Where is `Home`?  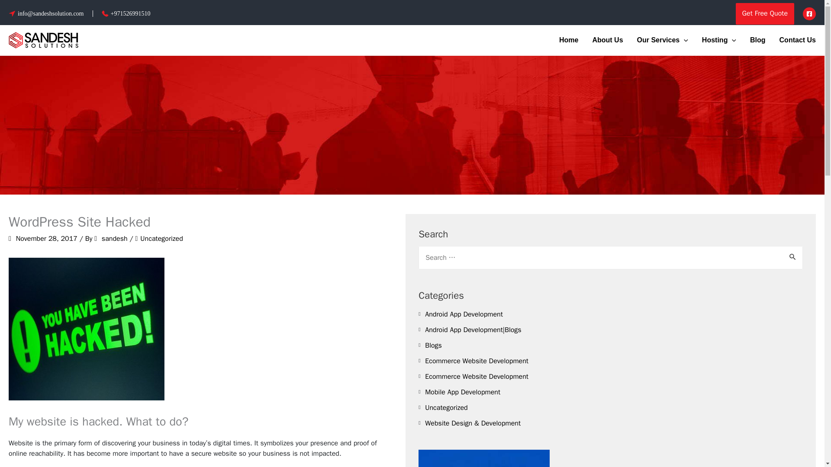 Home is located at coordinates (569, 40).